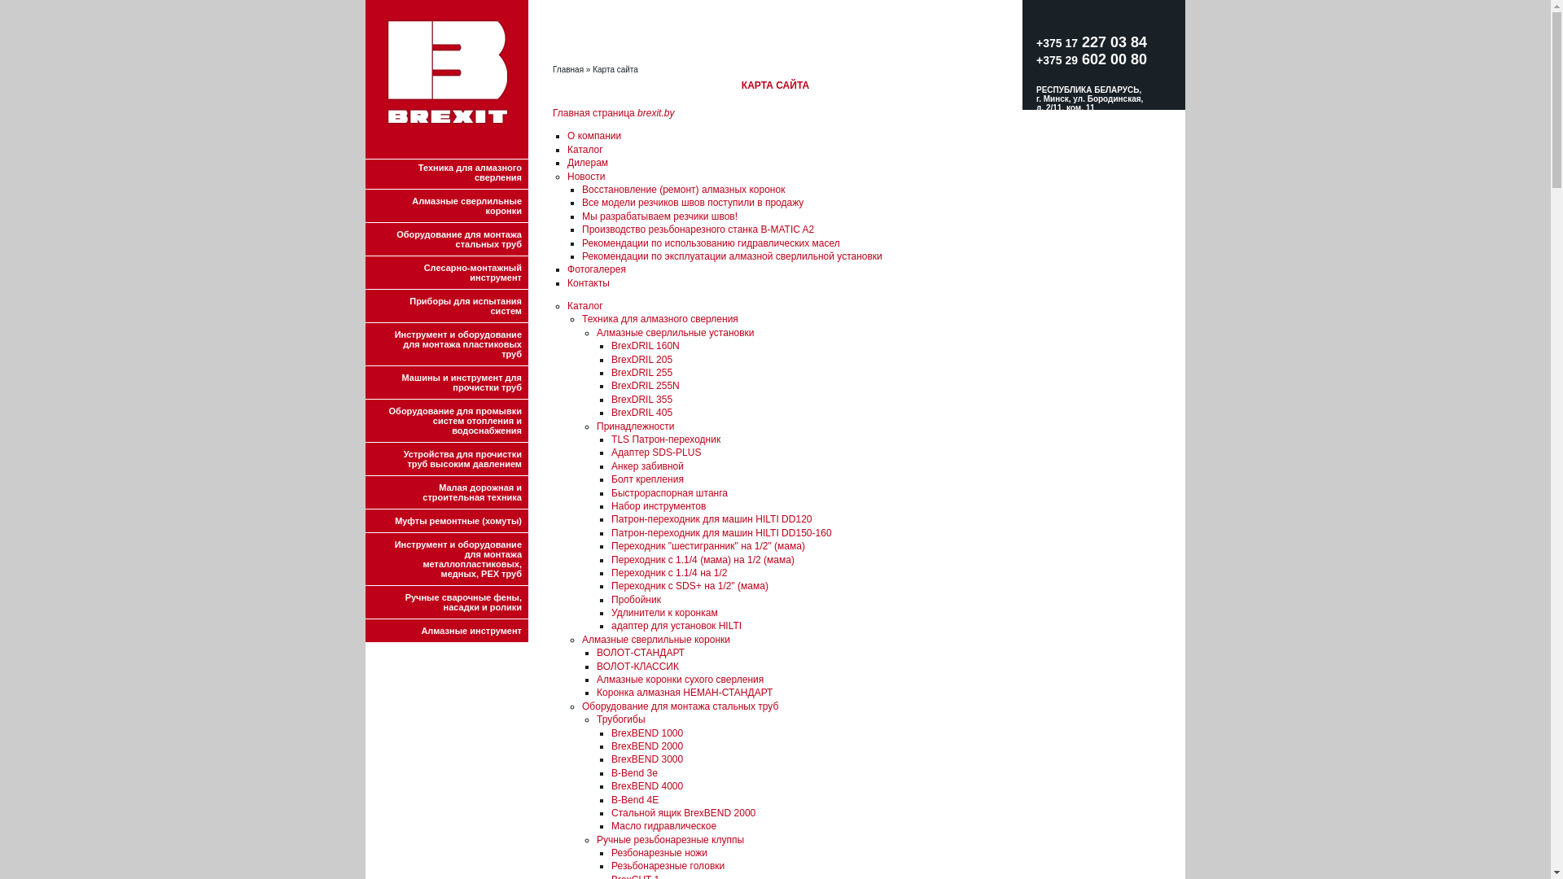  I want to click on +375 29 602 00 80, so click(1092, 59).